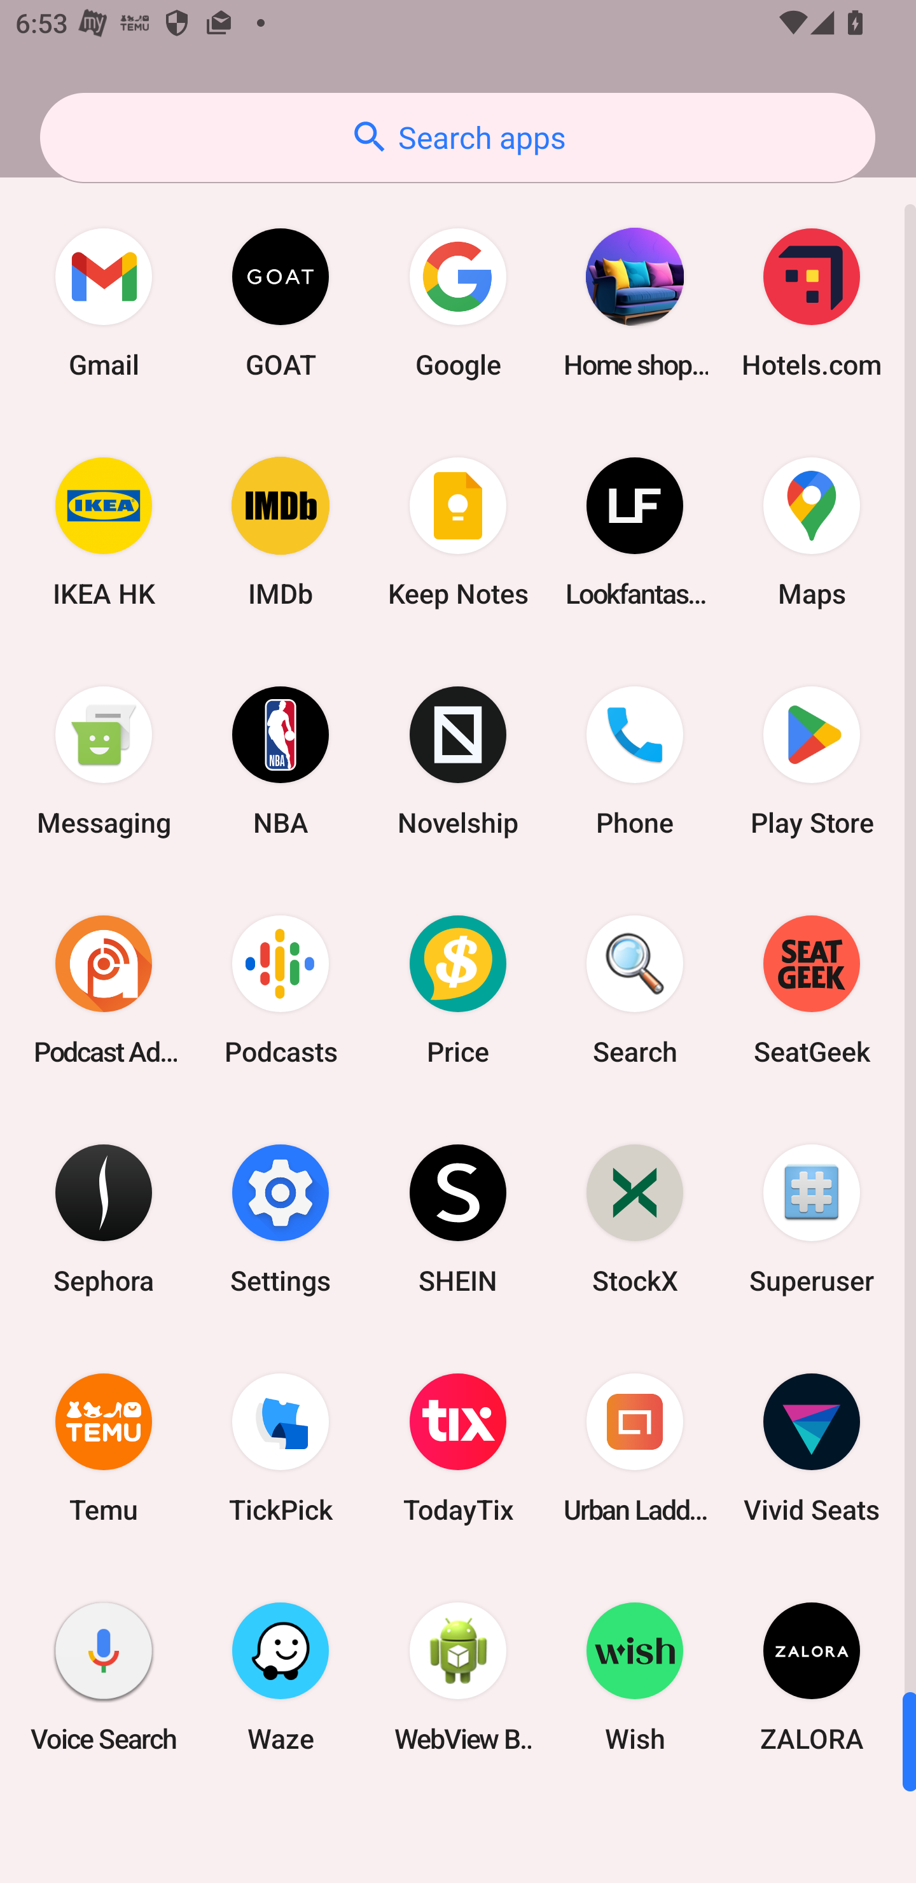 Image resolution: width=916 pixels, height=1883 pixels. Describe the element at coordinates (104, 532) in the screenshot. I see `IKEA HK` at that location.